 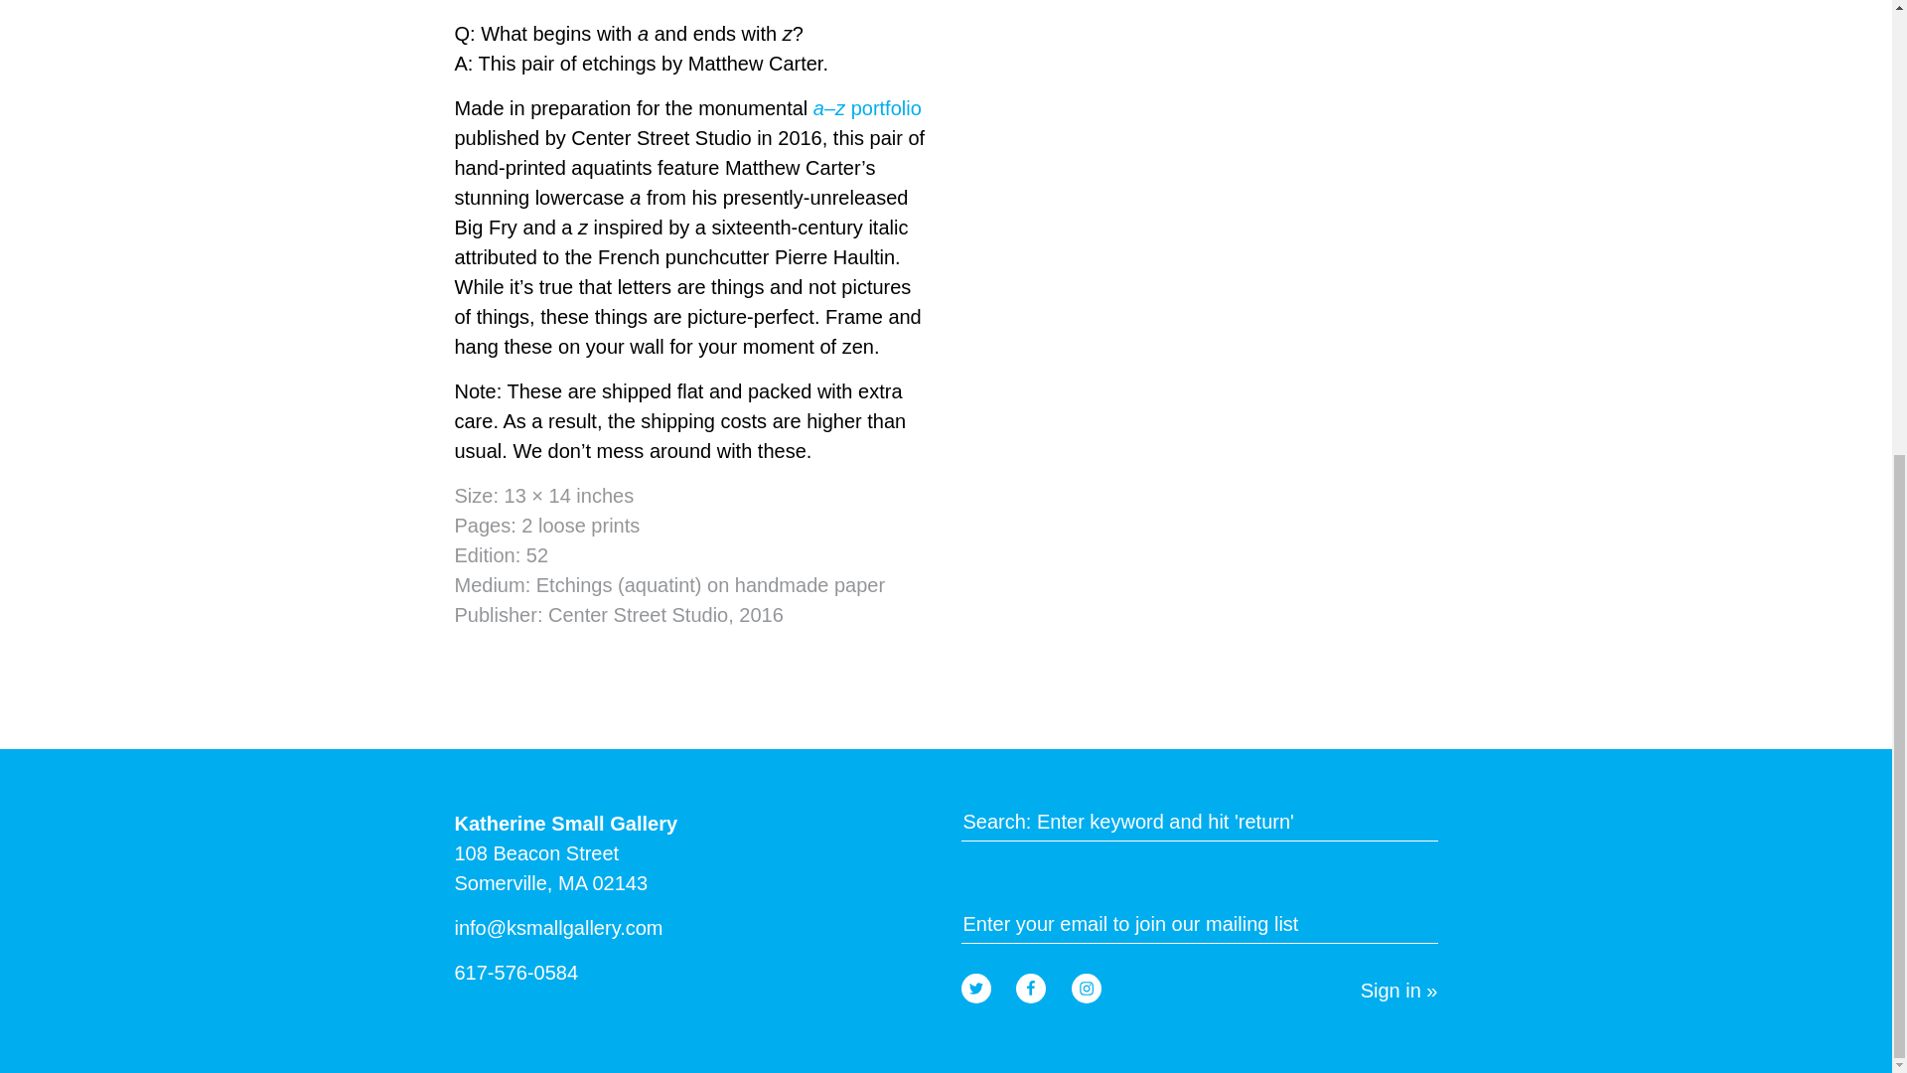 I want to click on Instagram, so click(x=1087, y=988).